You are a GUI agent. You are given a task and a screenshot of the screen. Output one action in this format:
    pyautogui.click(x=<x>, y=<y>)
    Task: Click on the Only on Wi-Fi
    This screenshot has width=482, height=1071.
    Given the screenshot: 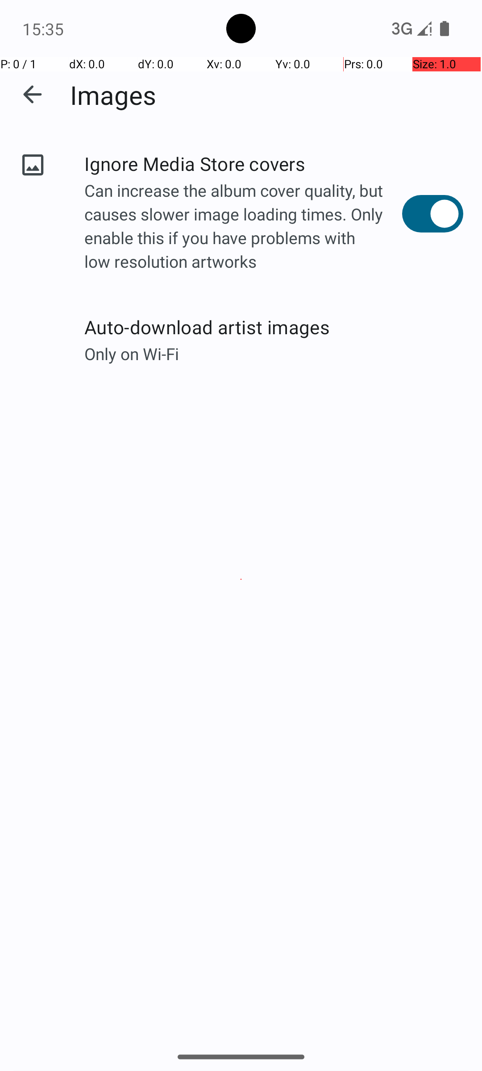 What is the action you would take?
    pyautogui.click(x=274, y=353)
    